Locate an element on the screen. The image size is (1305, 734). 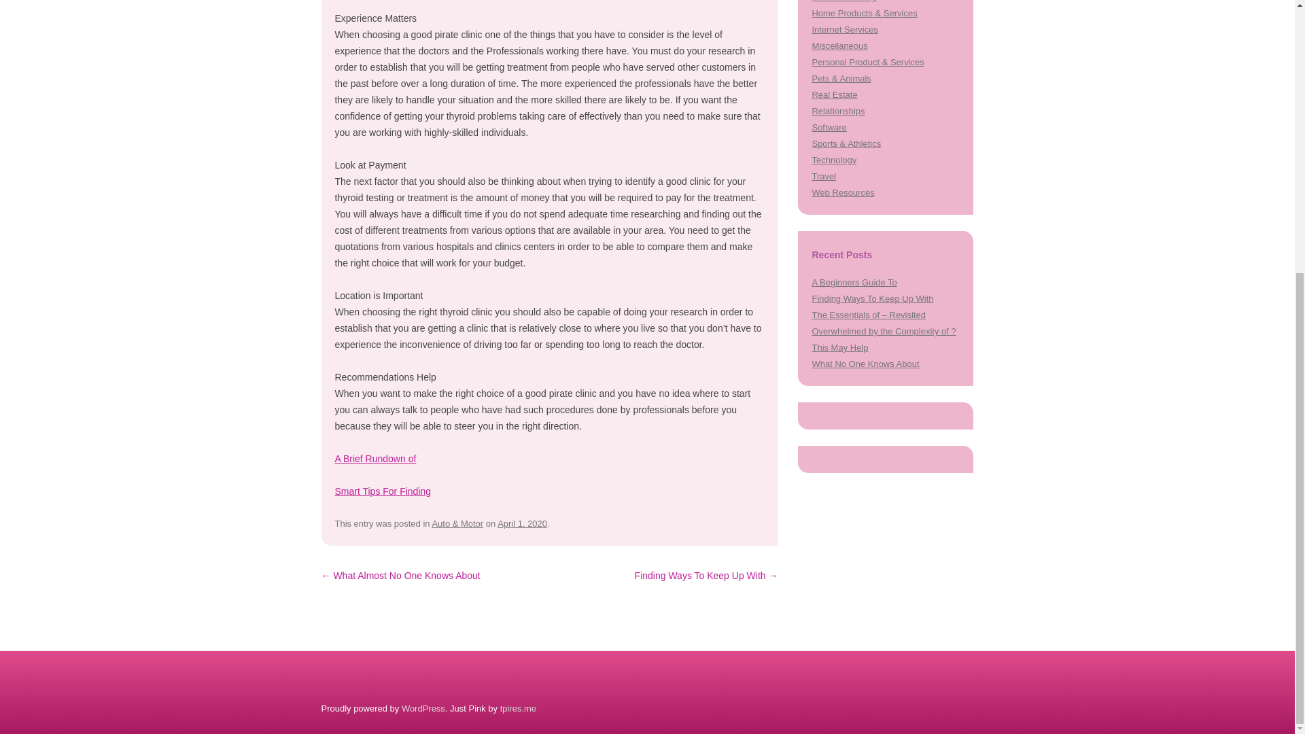
A Beginners Guide To is located at coordinates (854, 283).